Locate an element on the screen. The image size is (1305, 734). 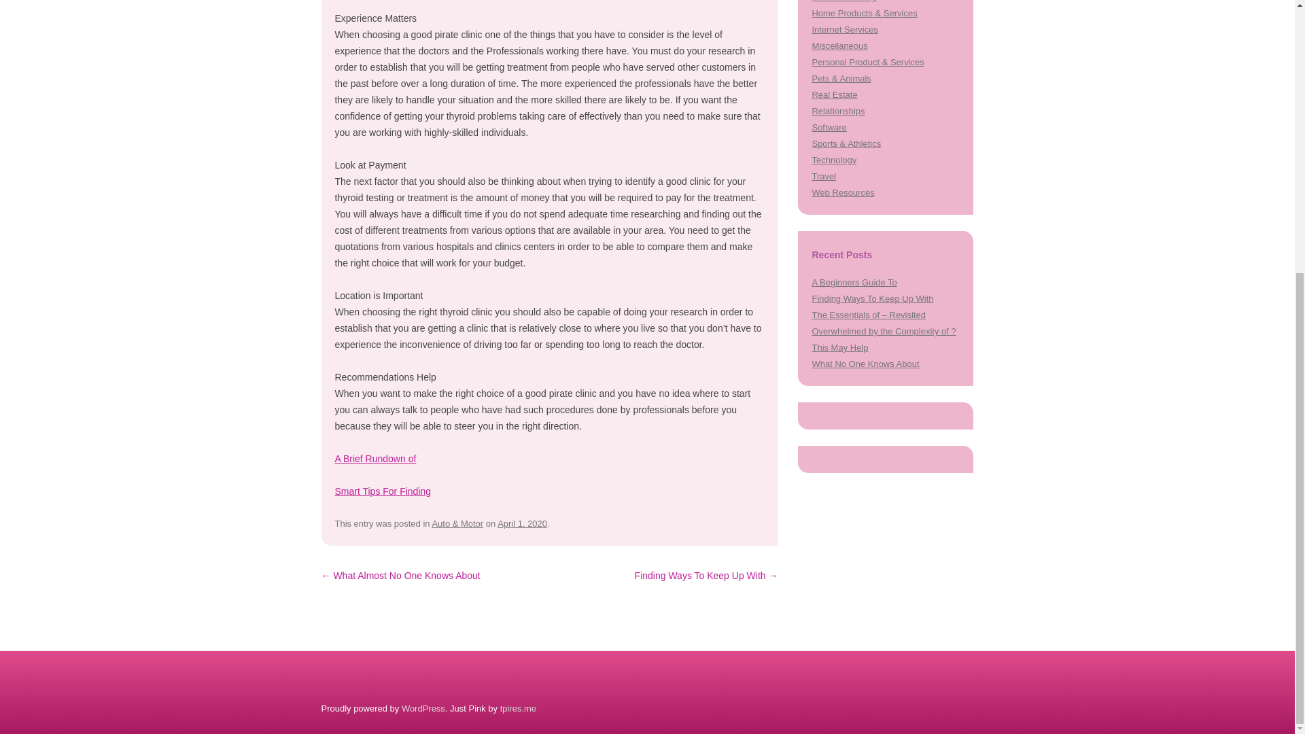
A Beginners Guide To is located at coordinates (854, 283).